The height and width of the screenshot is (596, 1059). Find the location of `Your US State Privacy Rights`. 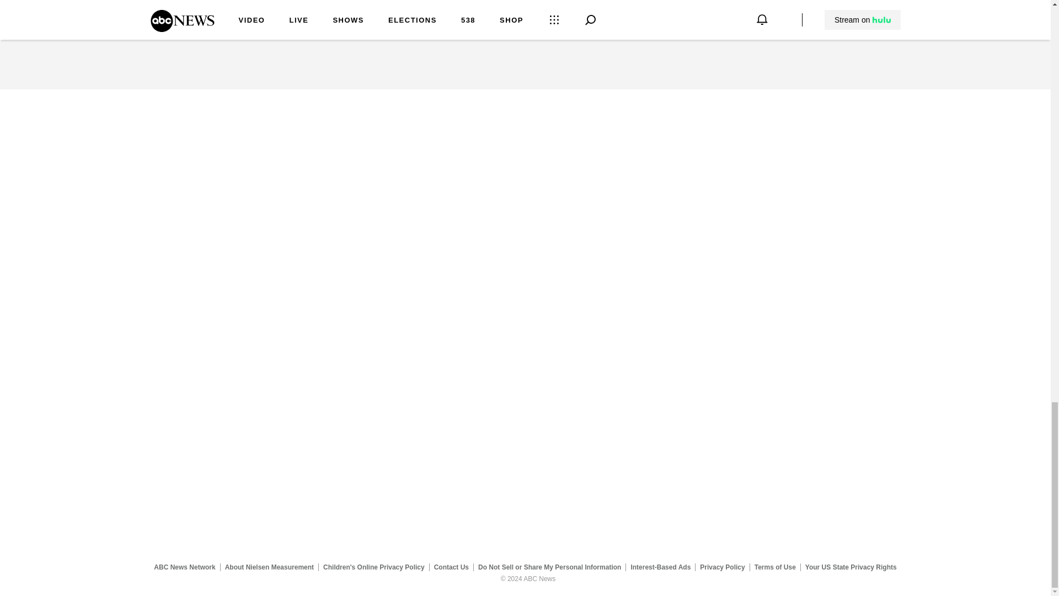

Your US State Privacy Rights is located at coordinates (851, 567).